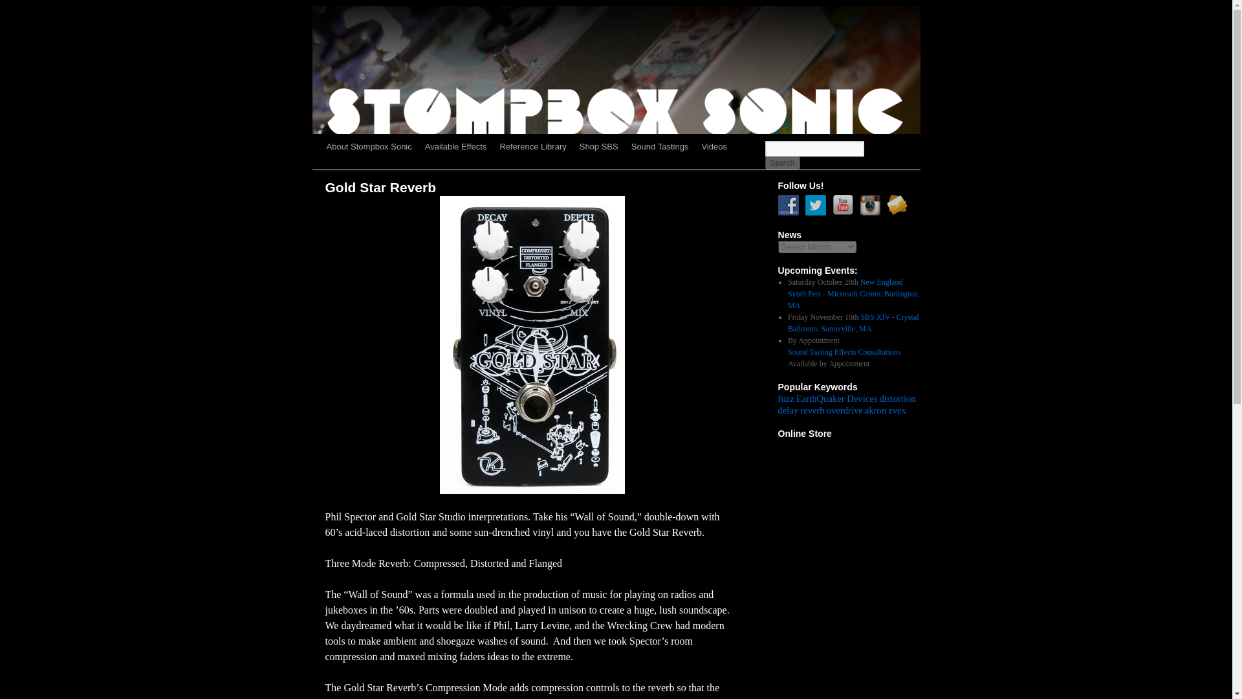  Describe the element at coordinates (837, 399) in the screenshot. I see `46 topics` at that location.